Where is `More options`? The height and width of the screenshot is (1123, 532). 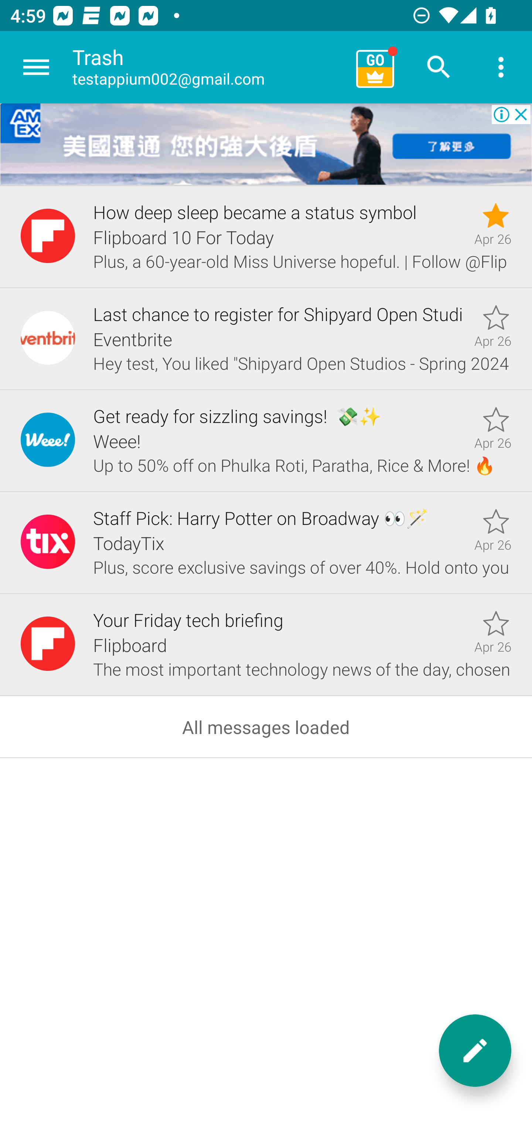 More options is located at coordinates (501, 67).